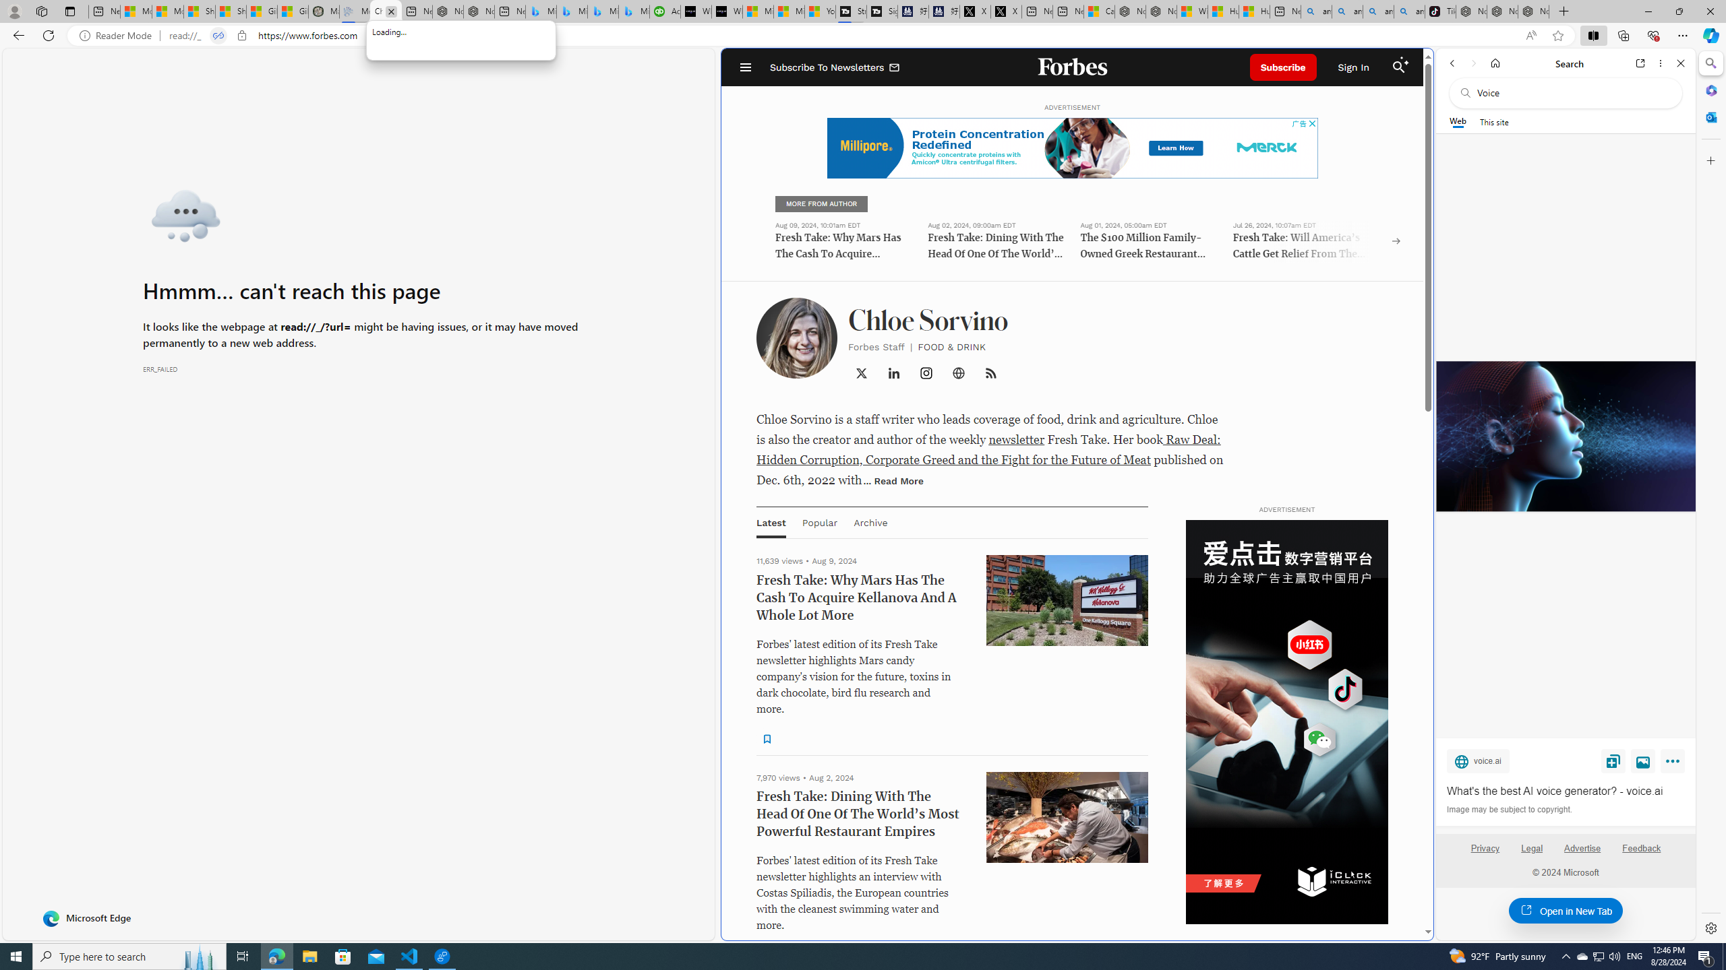 Image resolution: width=1726 pixels, height=970 pixels. Describe the element at coordinates (770, 523) in the screenshot. I see `Latest` at that location.